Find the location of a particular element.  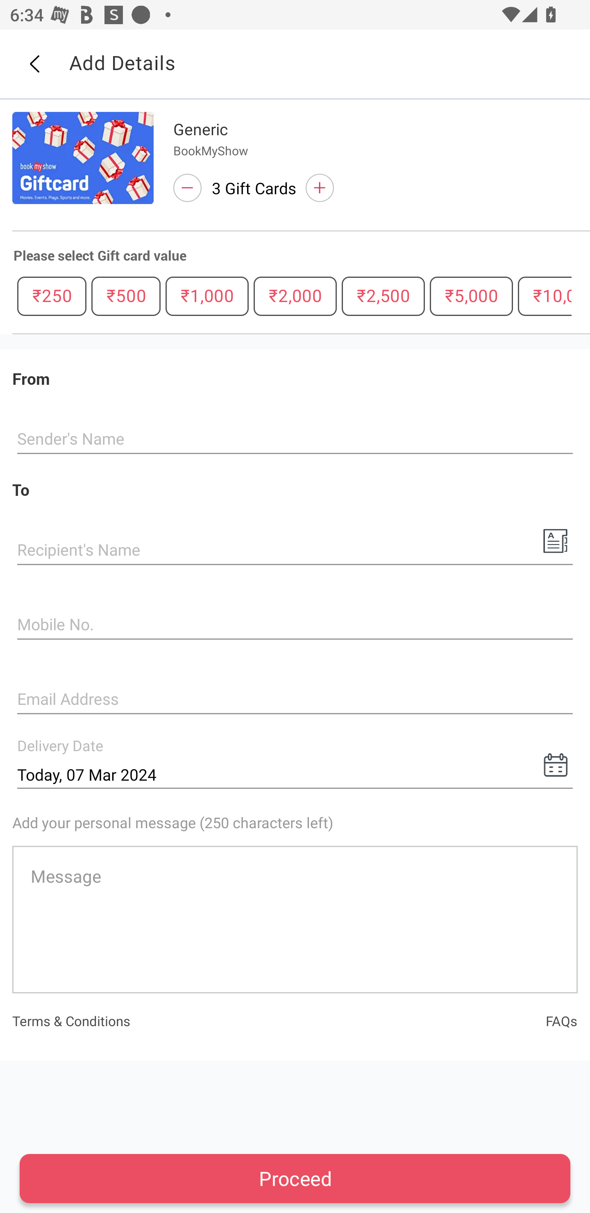

Plus is located at coordinates (320, 188).